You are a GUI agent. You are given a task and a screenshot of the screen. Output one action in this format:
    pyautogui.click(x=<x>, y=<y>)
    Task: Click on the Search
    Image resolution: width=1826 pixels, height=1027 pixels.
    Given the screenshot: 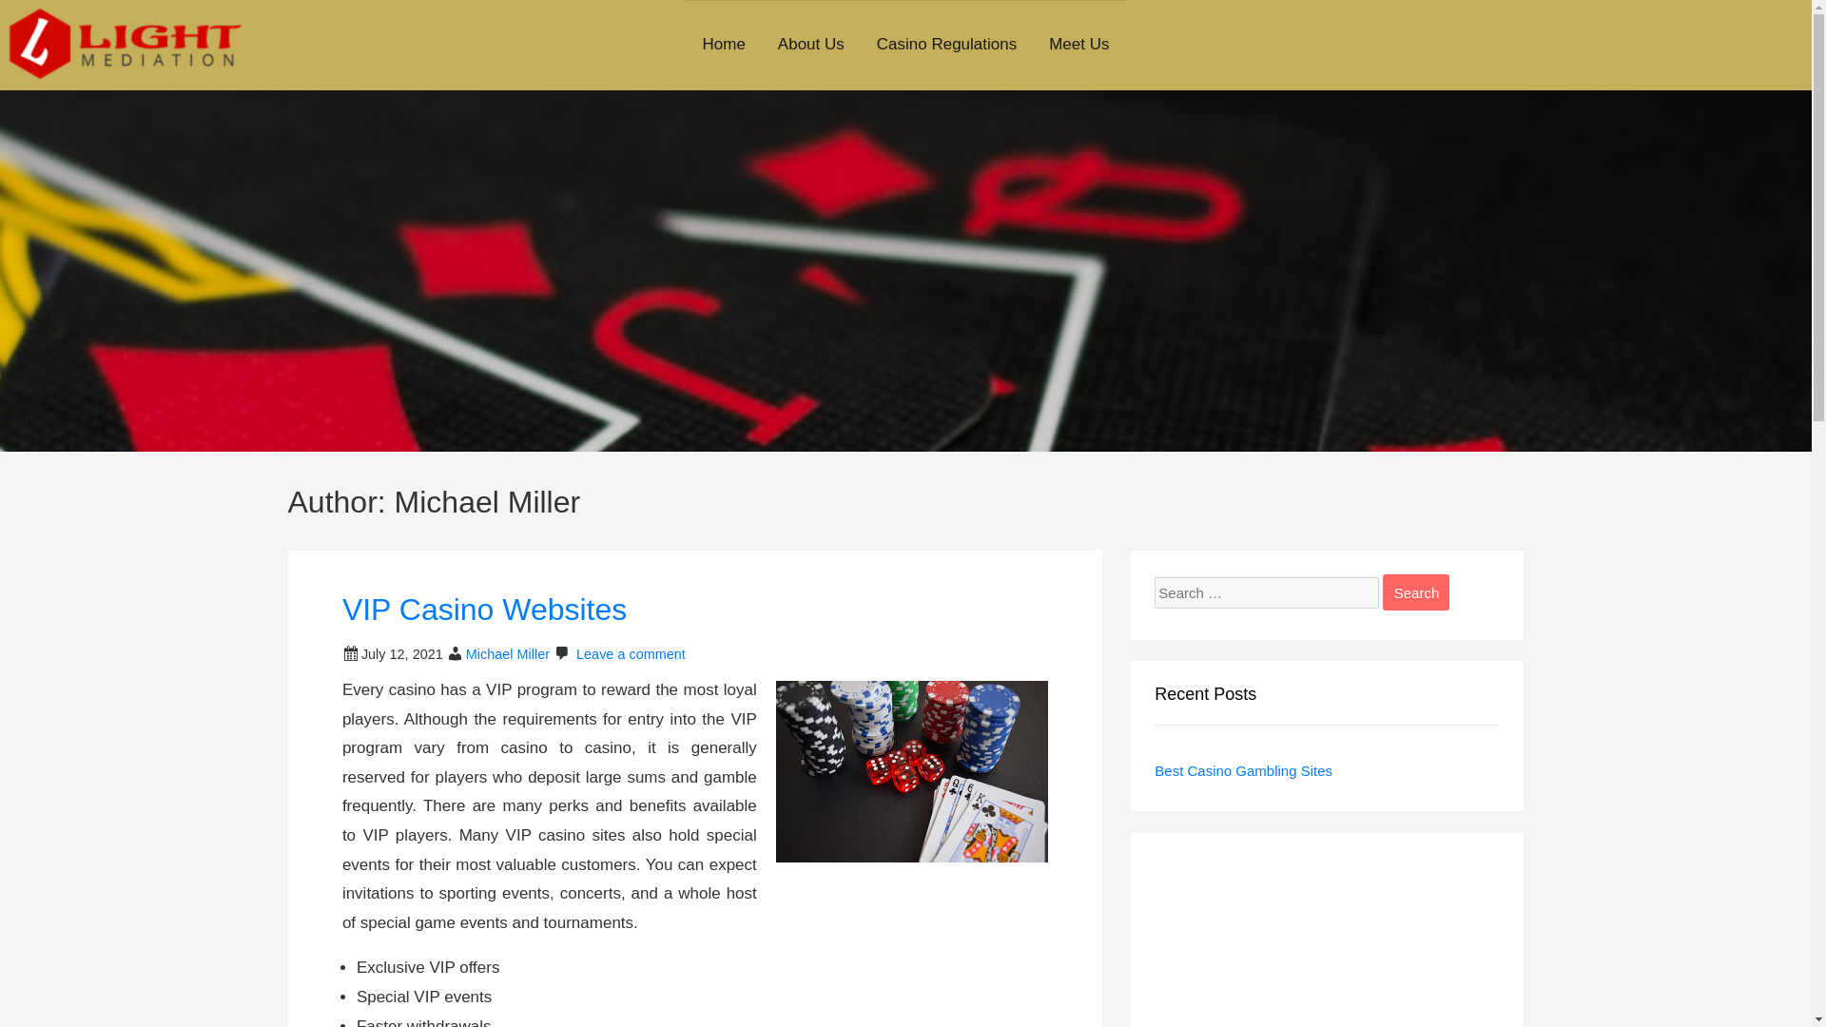 What is the action you would take?
    pyautogui.click(x=1415, y=591)
    